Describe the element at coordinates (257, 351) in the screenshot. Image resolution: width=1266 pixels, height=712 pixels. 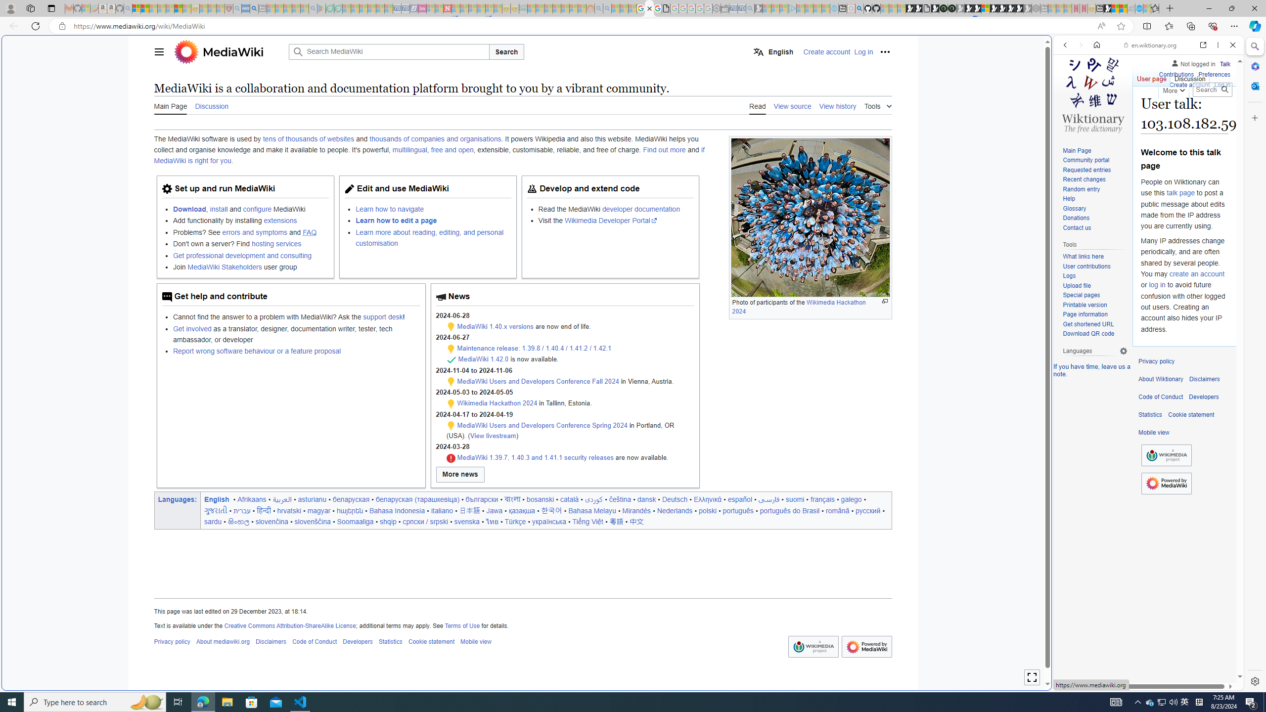
I see `Report wrong software behaviour or a feature proposal` at that location.